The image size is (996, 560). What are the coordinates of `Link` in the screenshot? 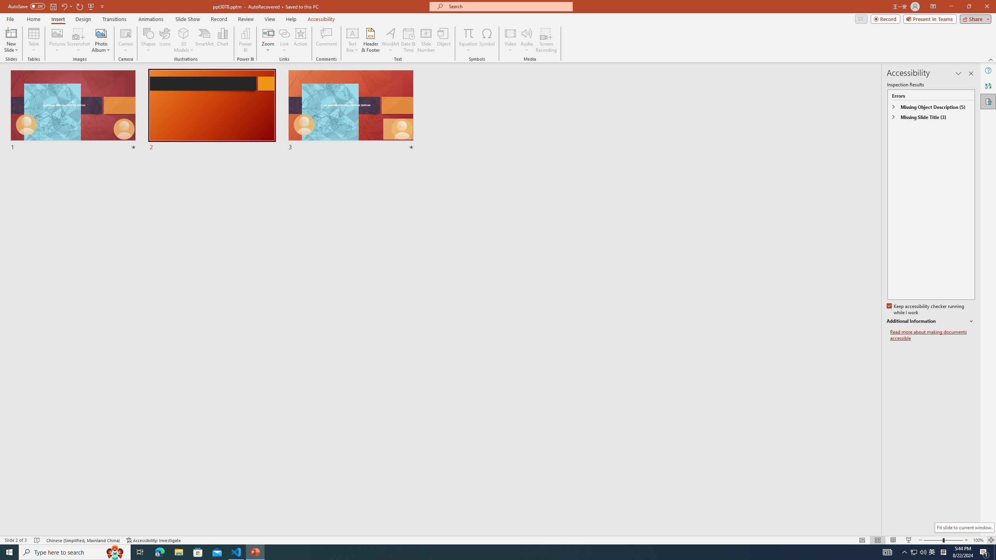 It's located at (284, 33).